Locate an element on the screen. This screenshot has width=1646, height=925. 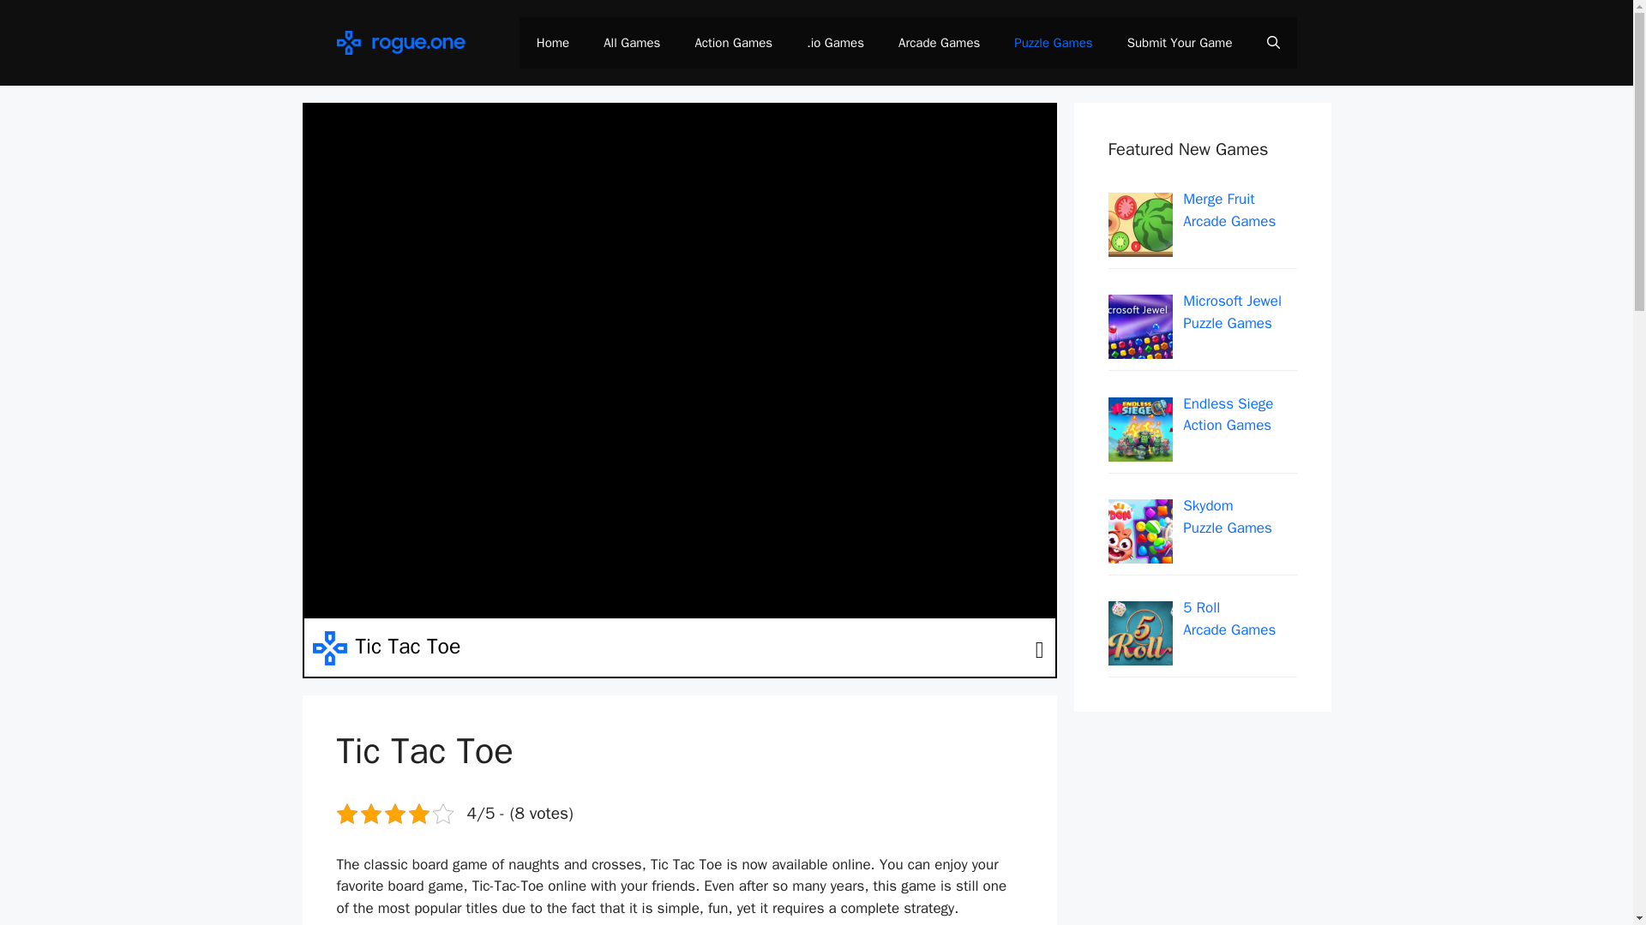
Merge Fruit is located at coordinates (1219, 199).